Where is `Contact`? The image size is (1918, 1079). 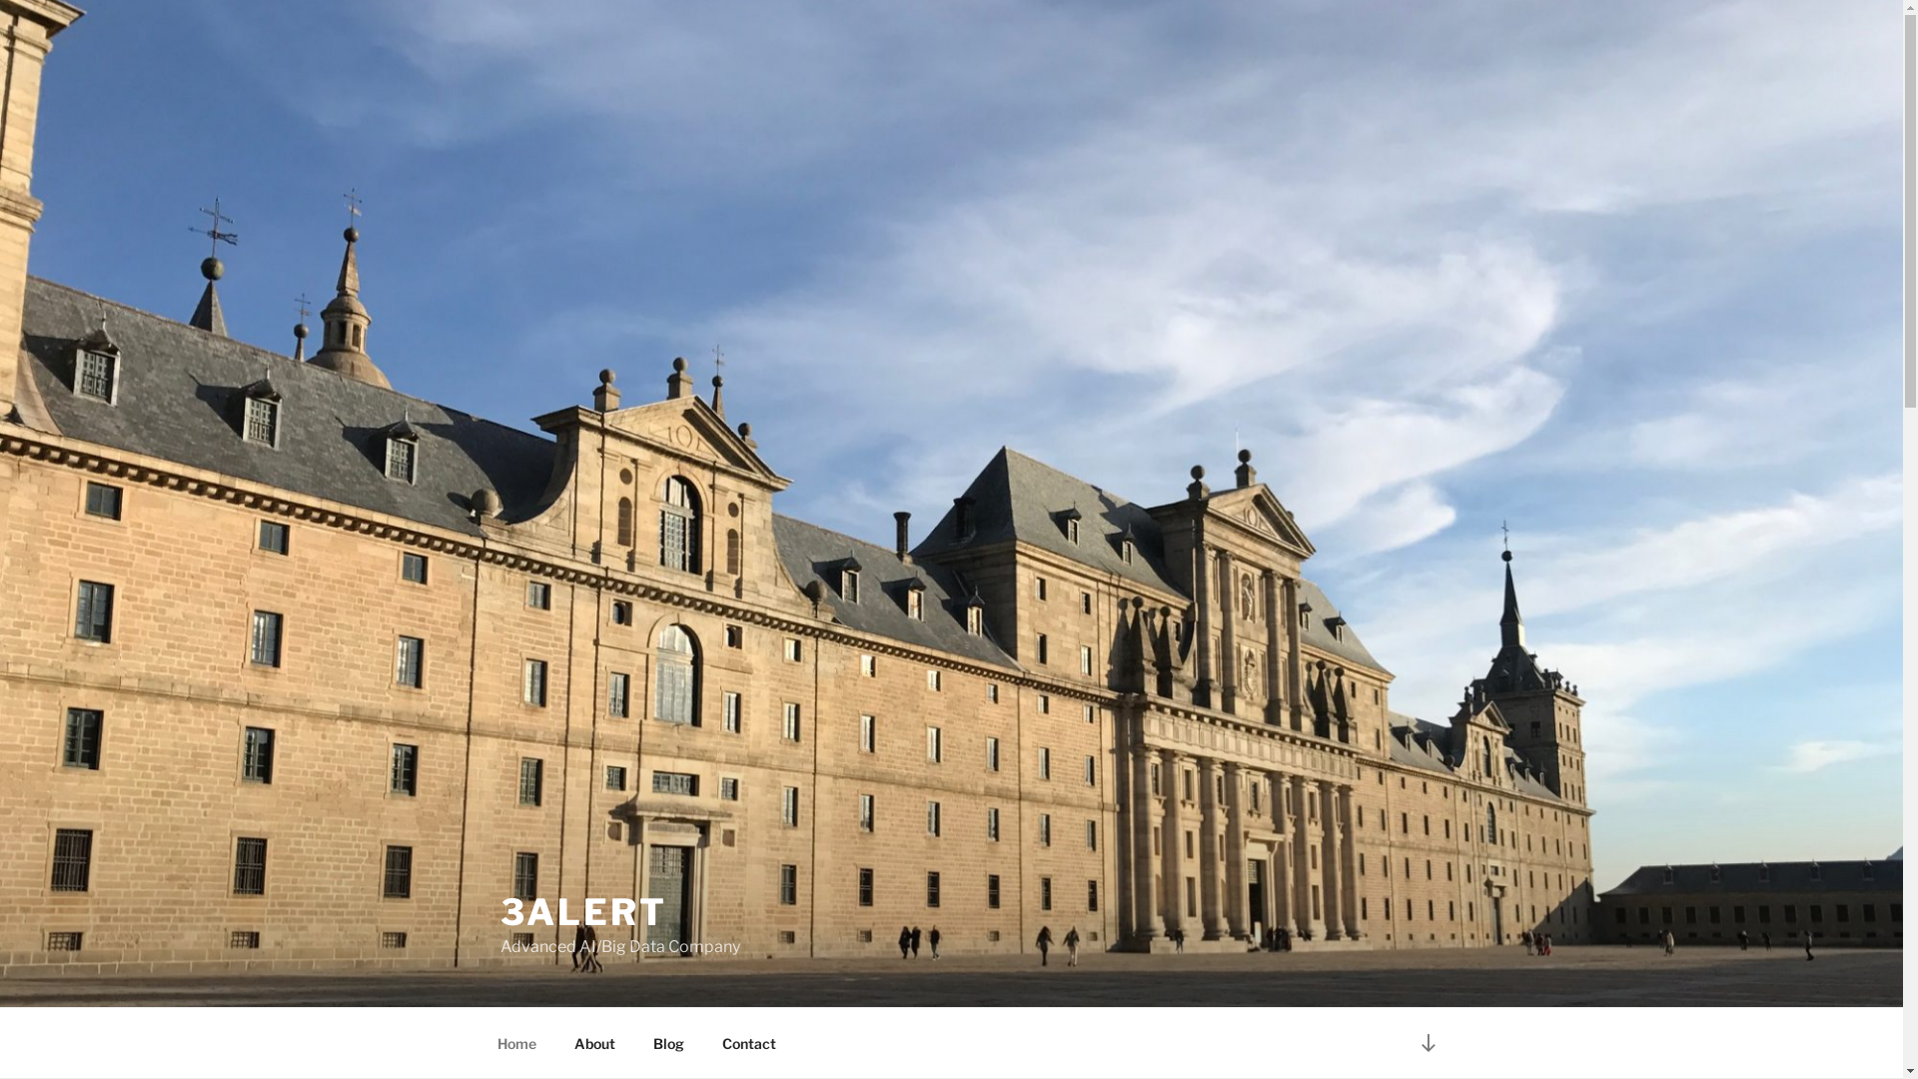 Contact is located at coordinates (749, 1043).